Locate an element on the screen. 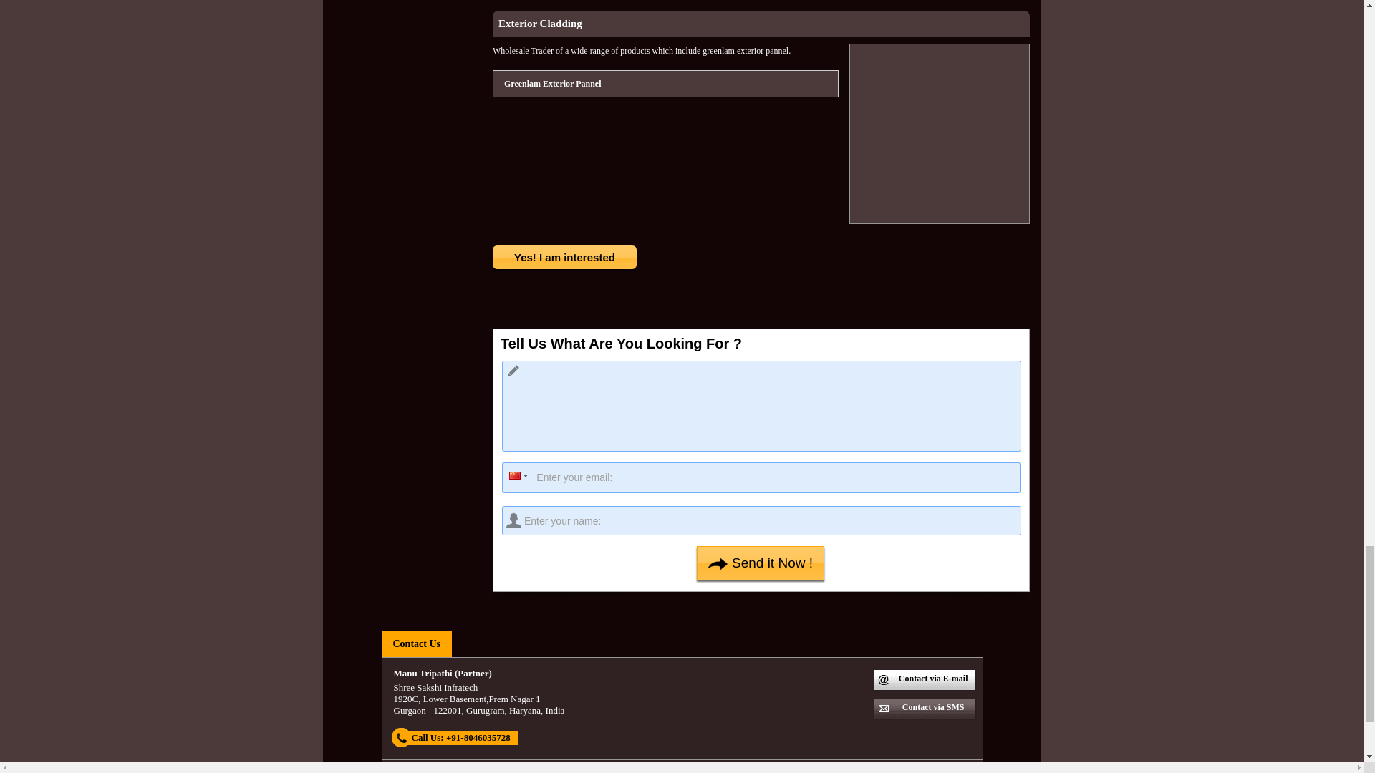  Enter your name: is located at coordinates (761, 521).